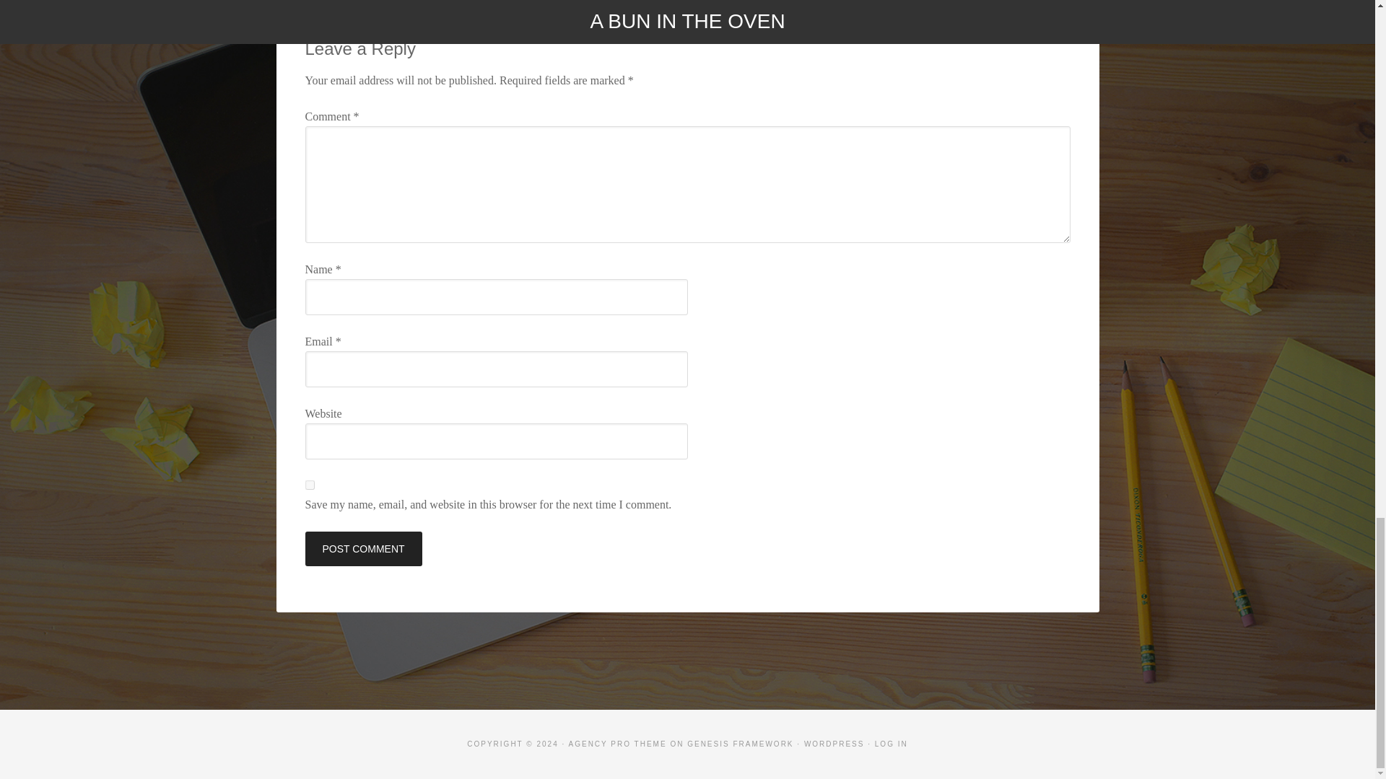 This screenshot has width=1386, height=779. Describe the element at coordinates (309, 485) in the screenshot. I see `yes` at that location.